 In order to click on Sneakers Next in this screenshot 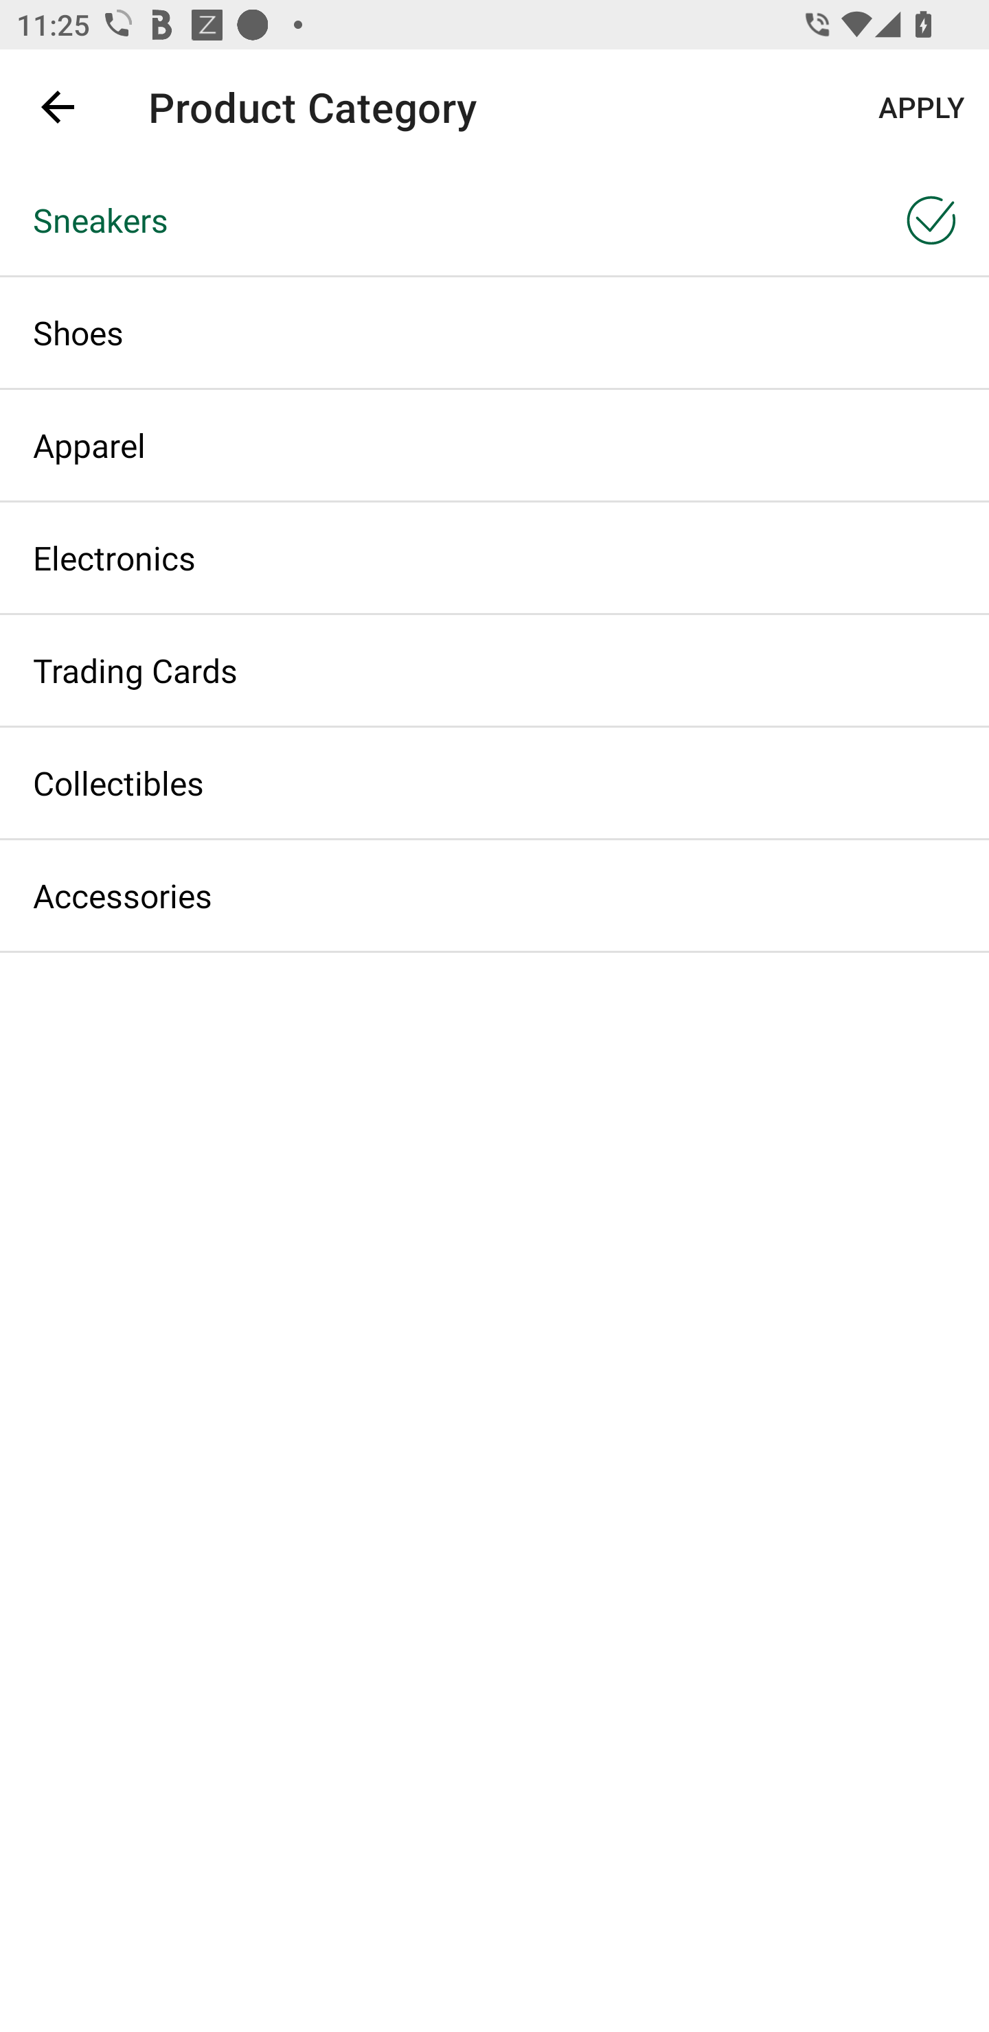, I will do `click(494, 219)`.